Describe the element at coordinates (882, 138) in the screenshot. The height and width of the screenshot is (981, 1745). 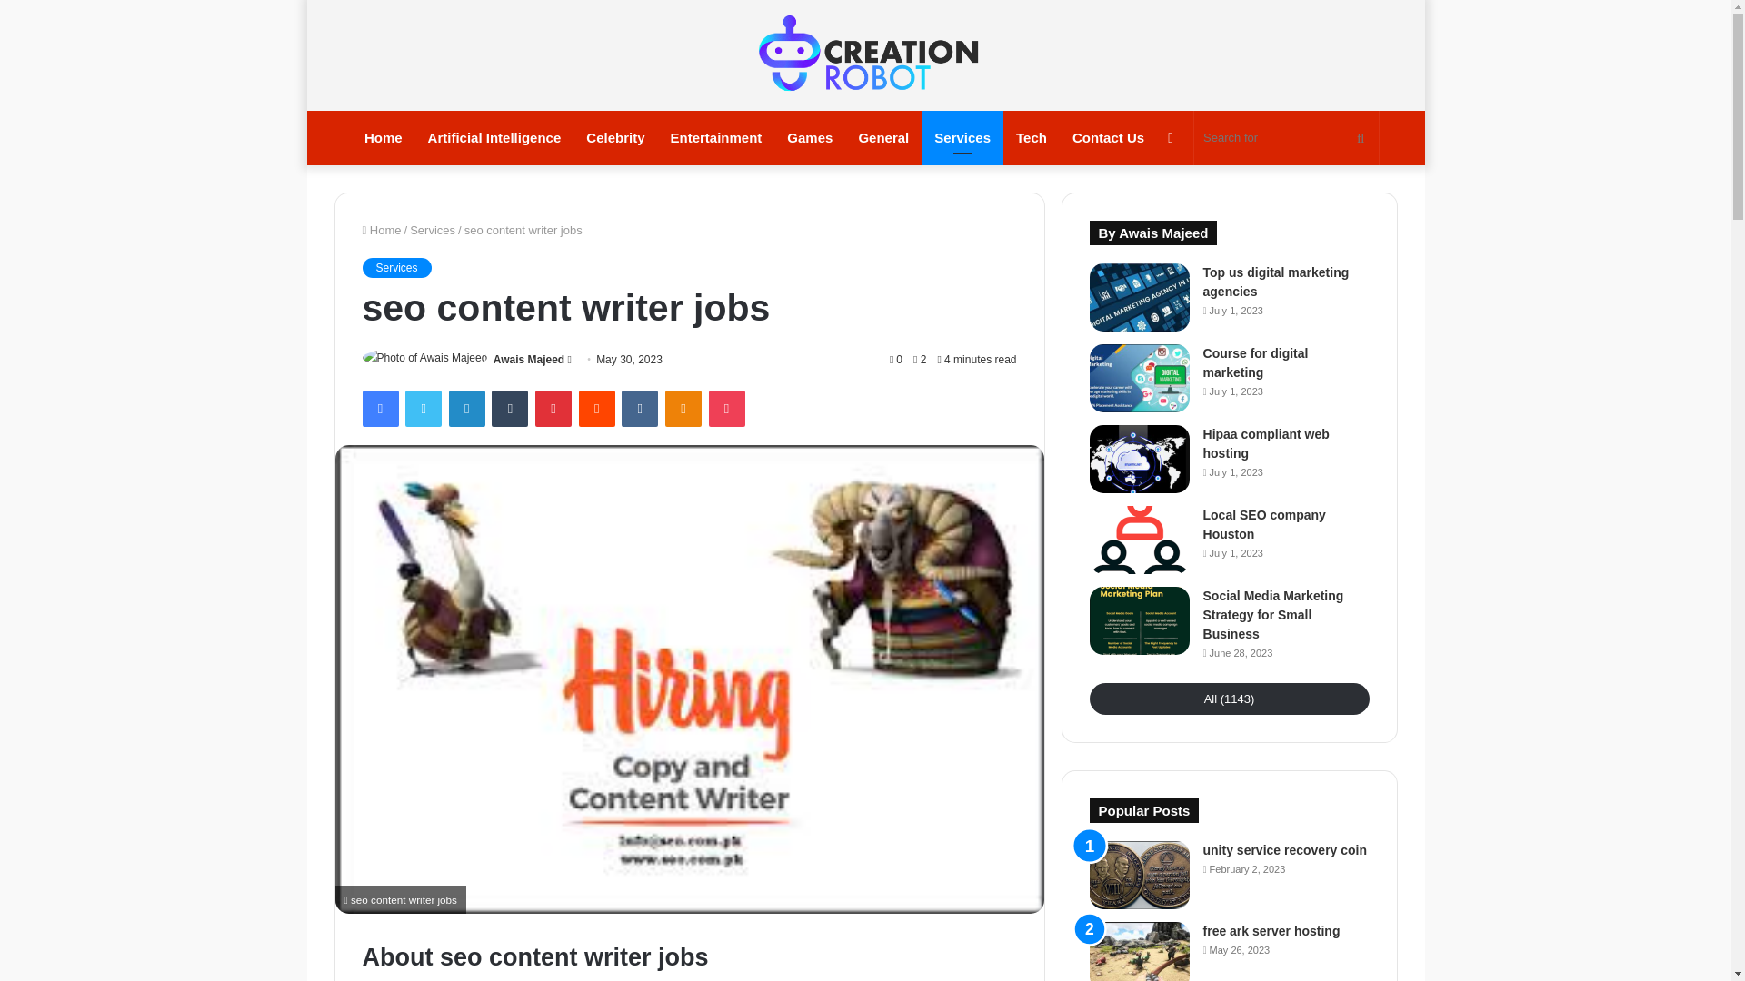
I see `General` at that location.